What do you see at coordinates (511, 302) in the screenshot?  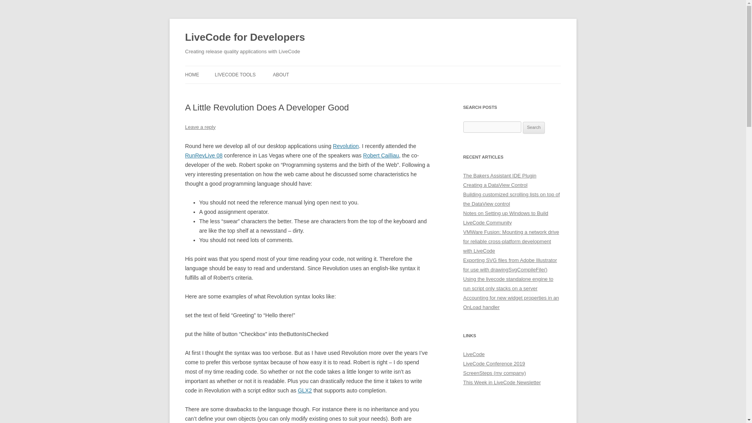 I see `Accounting for new widget properties in an OnLoad handler` at bounding box center [511, 302].